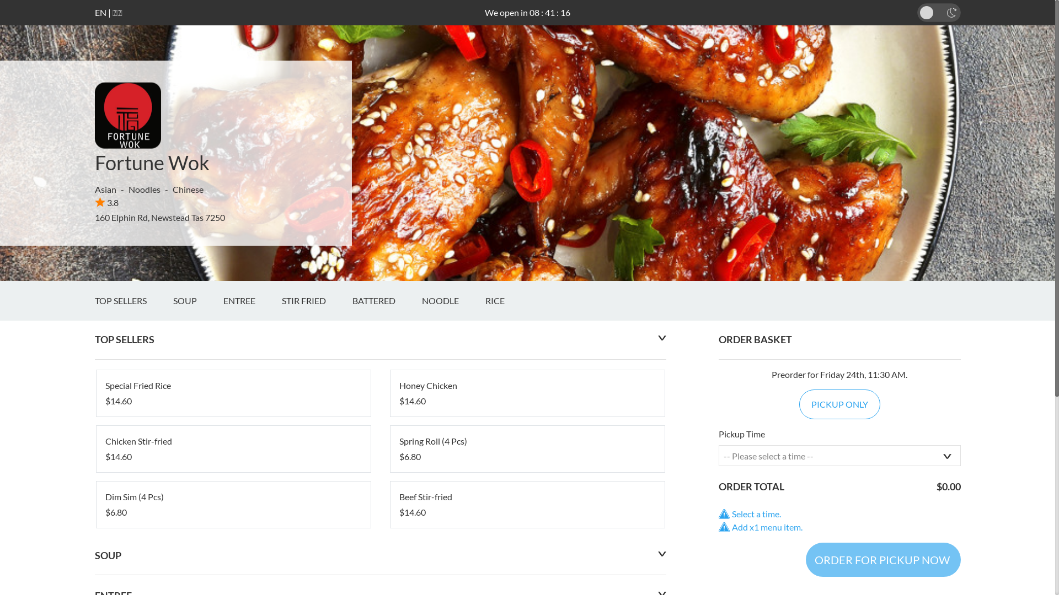 The image size is (1059, 595). Describe the element at coordinates (134, 301) in the screenshot. I see `TOP SELLERS` at that location.